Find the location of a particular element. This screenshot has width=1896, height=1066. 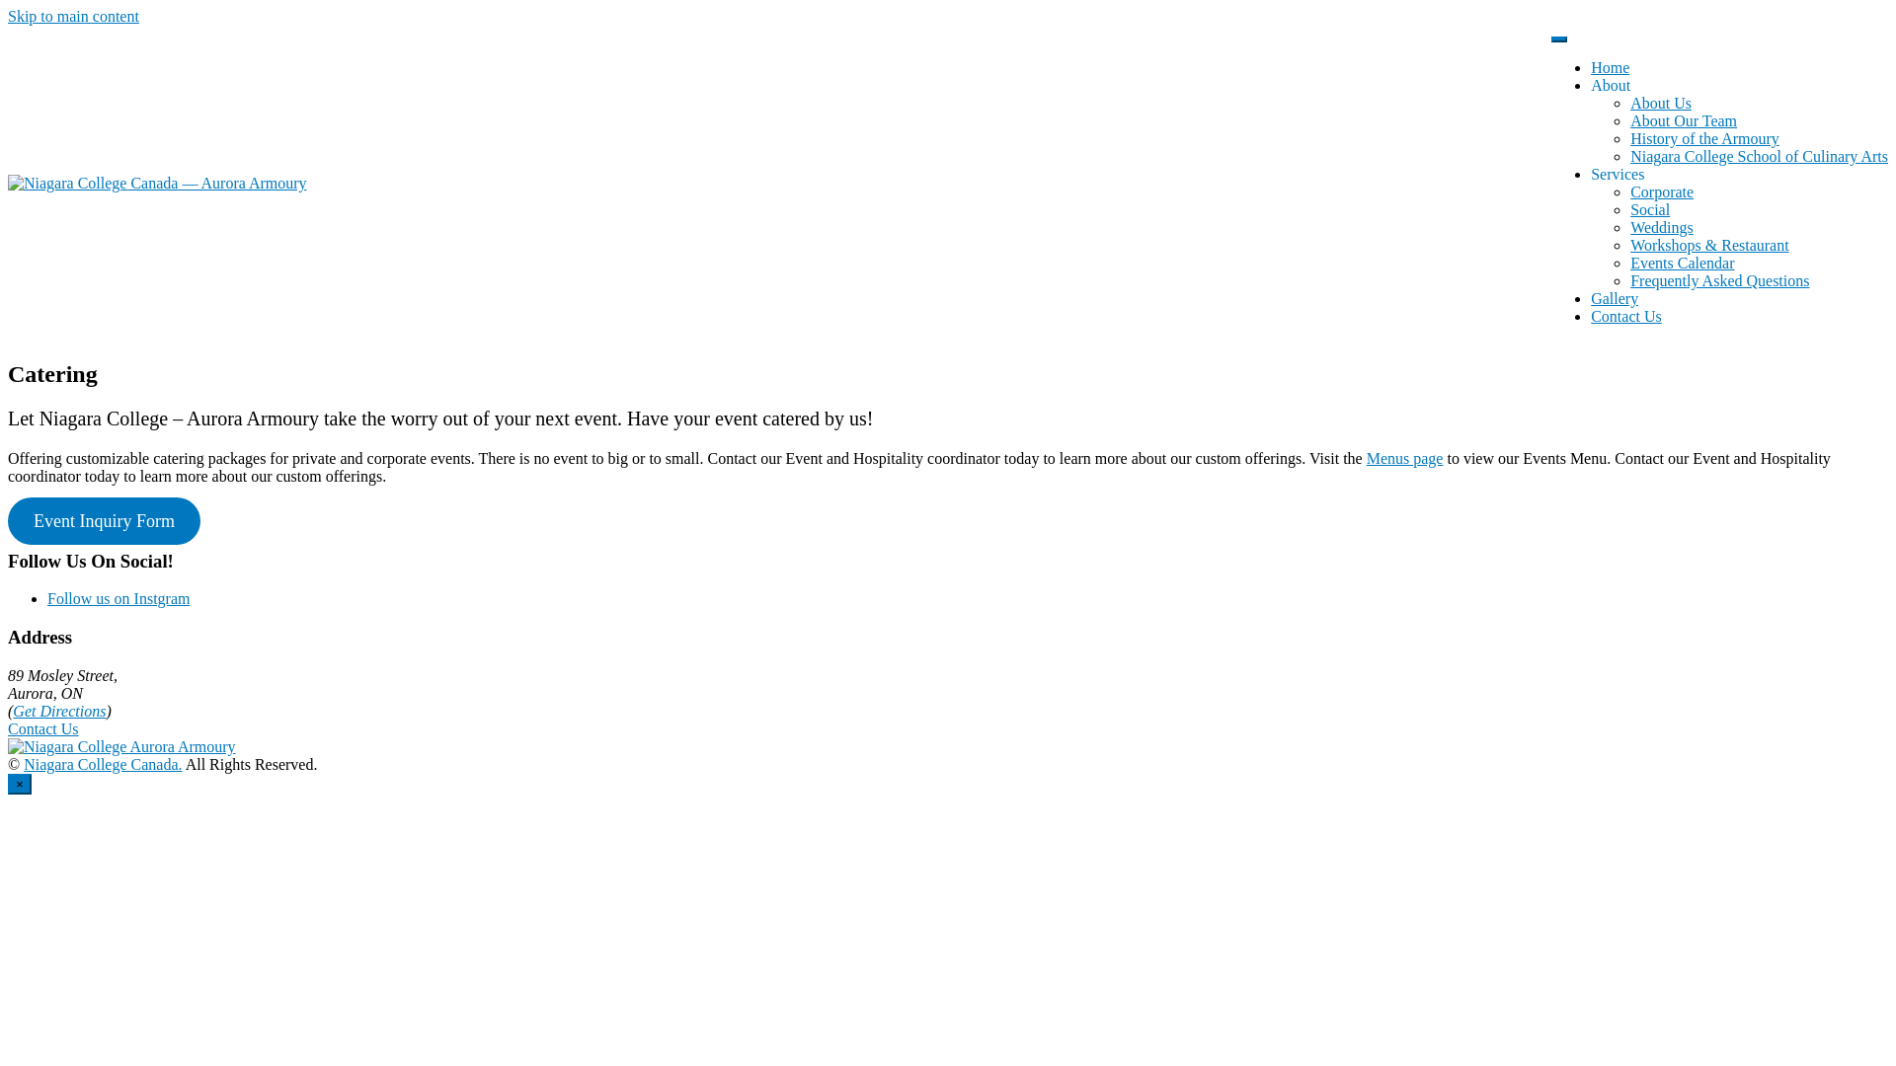

Get Directions is located at coordinates (59, 711).